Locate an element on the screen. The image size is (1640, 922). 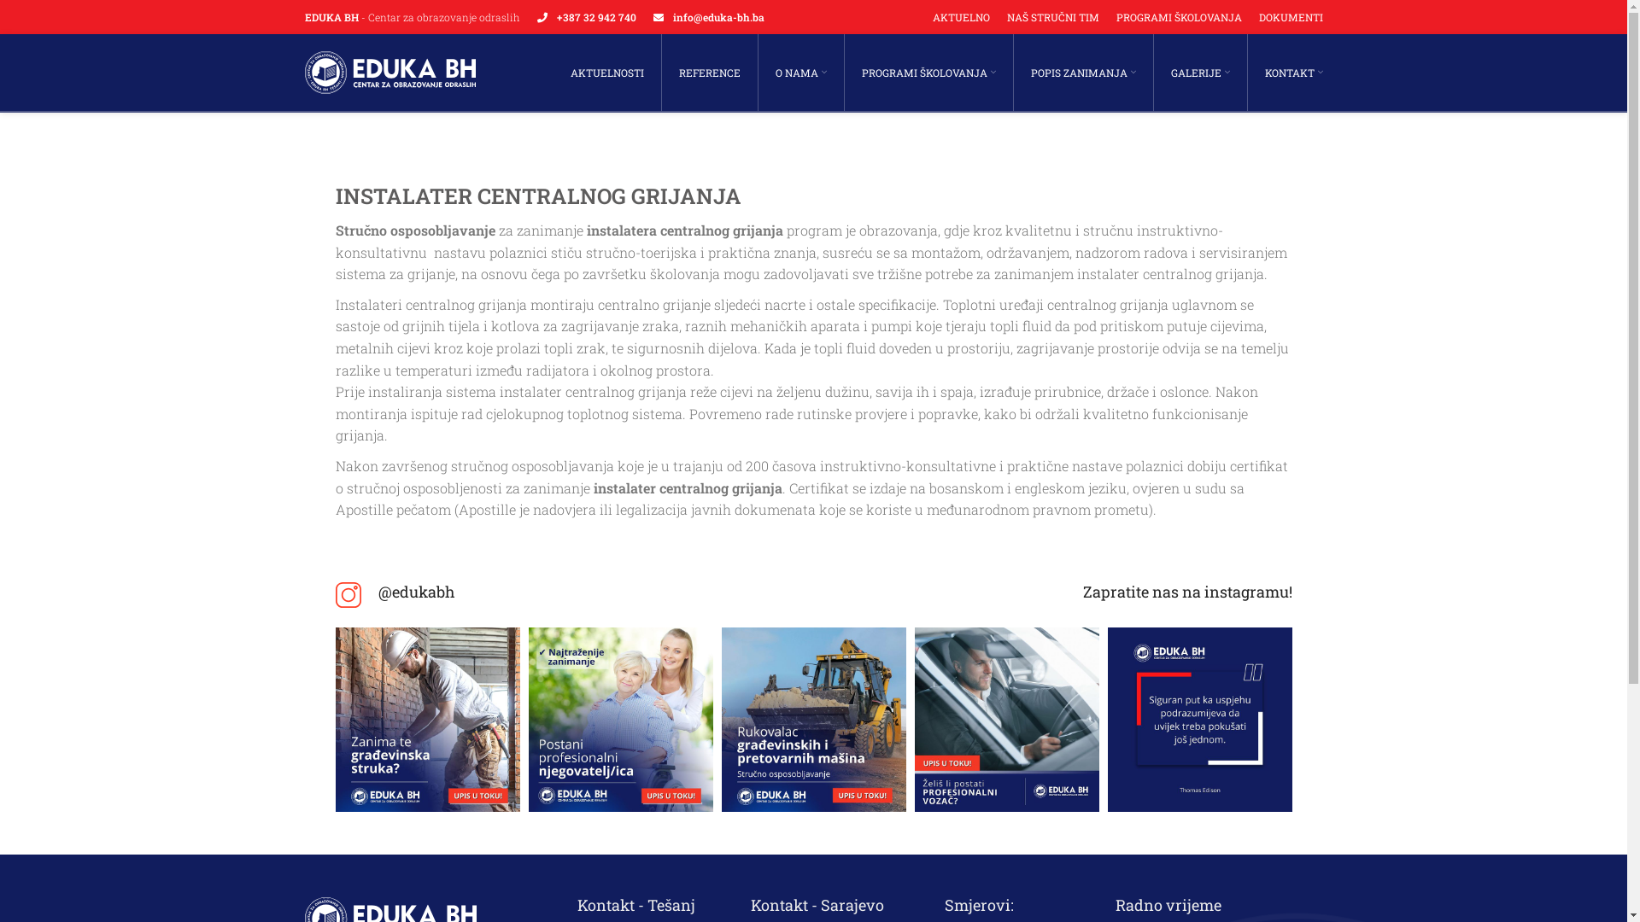
DOKUMENTI is located at coordinates (1291, 17).